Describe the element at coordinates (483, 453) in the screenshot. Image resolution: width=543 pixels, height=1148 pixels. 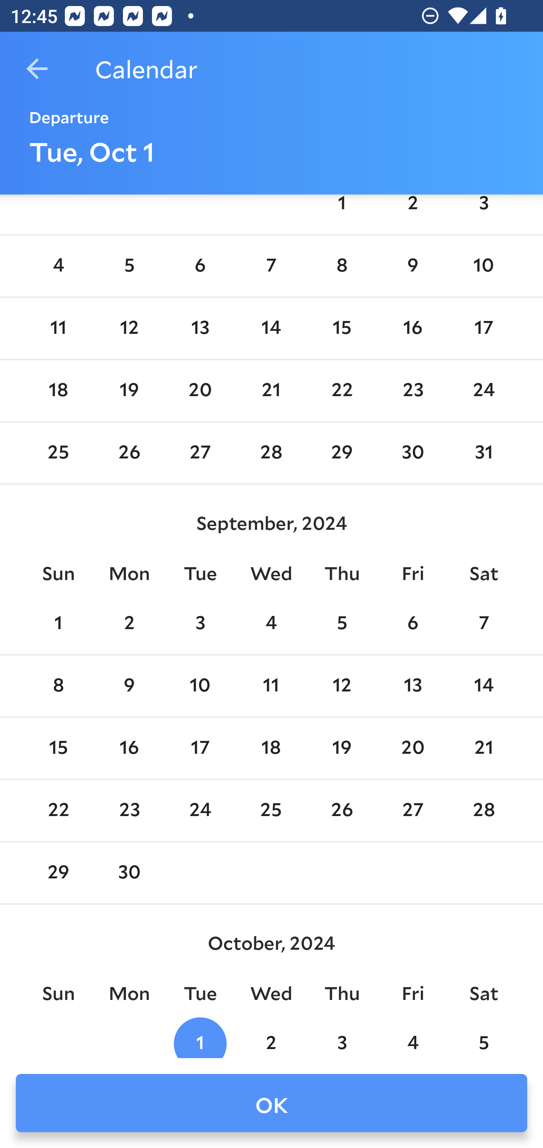
I see `31` at that location.